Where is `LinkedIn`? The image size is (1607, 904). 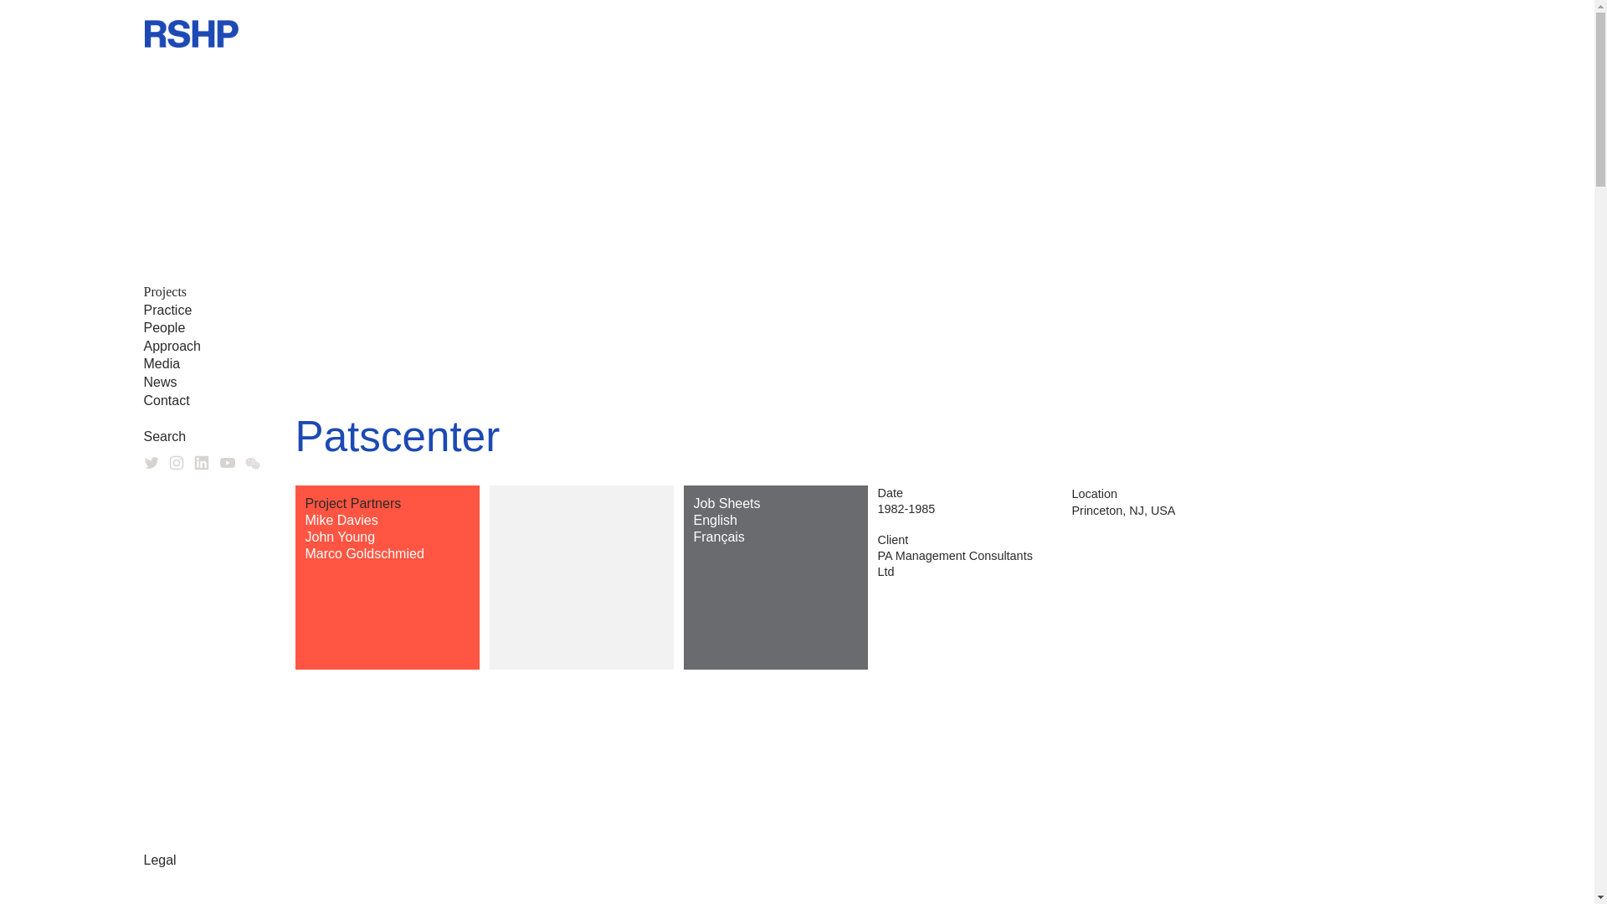
LinkedIn is located at coordinates (201, 462).